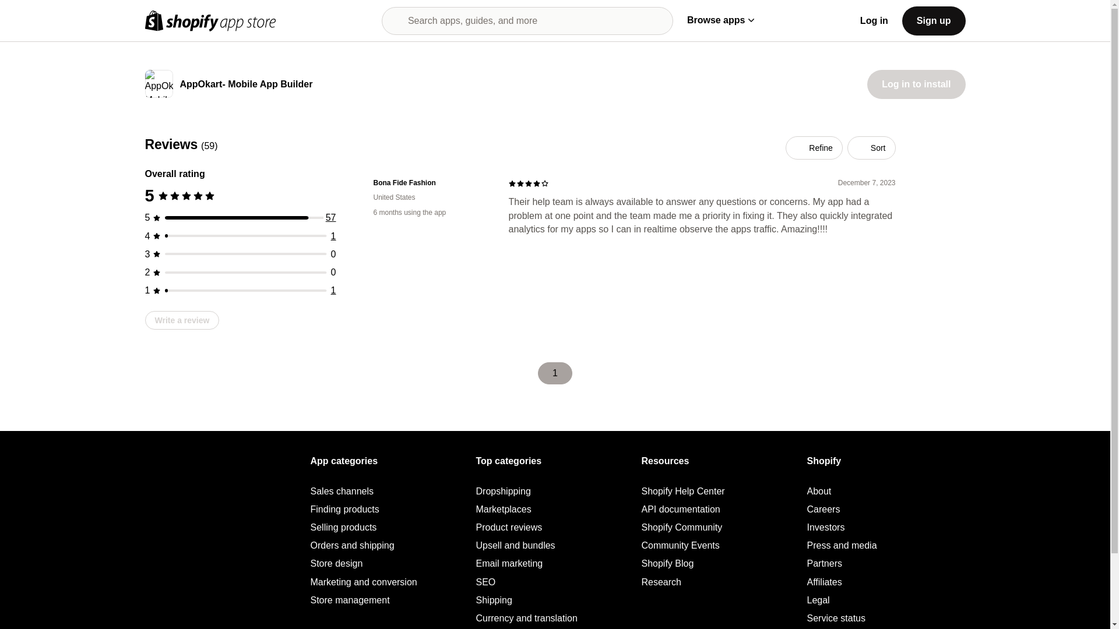 The image size is (1119, 629). Describe the element at coordinates (814, 148) in the screenshot. I see `Refine` at that location.